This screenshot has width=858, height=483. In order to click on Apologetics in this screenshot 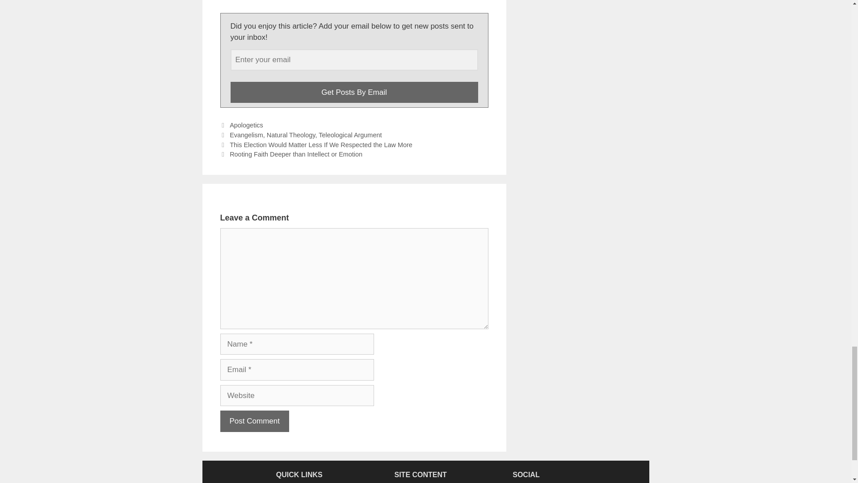, I will do `click(247, 125)`.